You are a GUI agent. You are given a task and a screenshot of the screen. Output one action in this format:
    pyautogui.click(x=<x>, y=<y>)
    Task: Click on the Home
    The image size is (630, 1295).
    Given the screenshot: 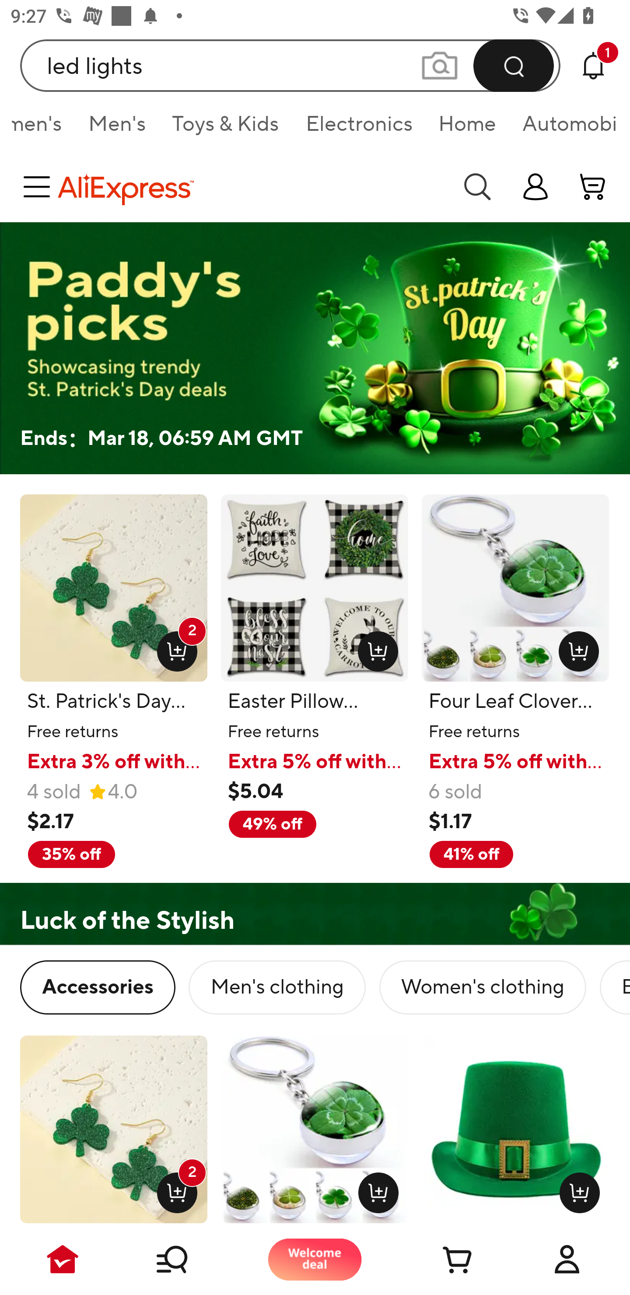 What is the action you would take?
    pyautogui.click(x=467, y=129)
    